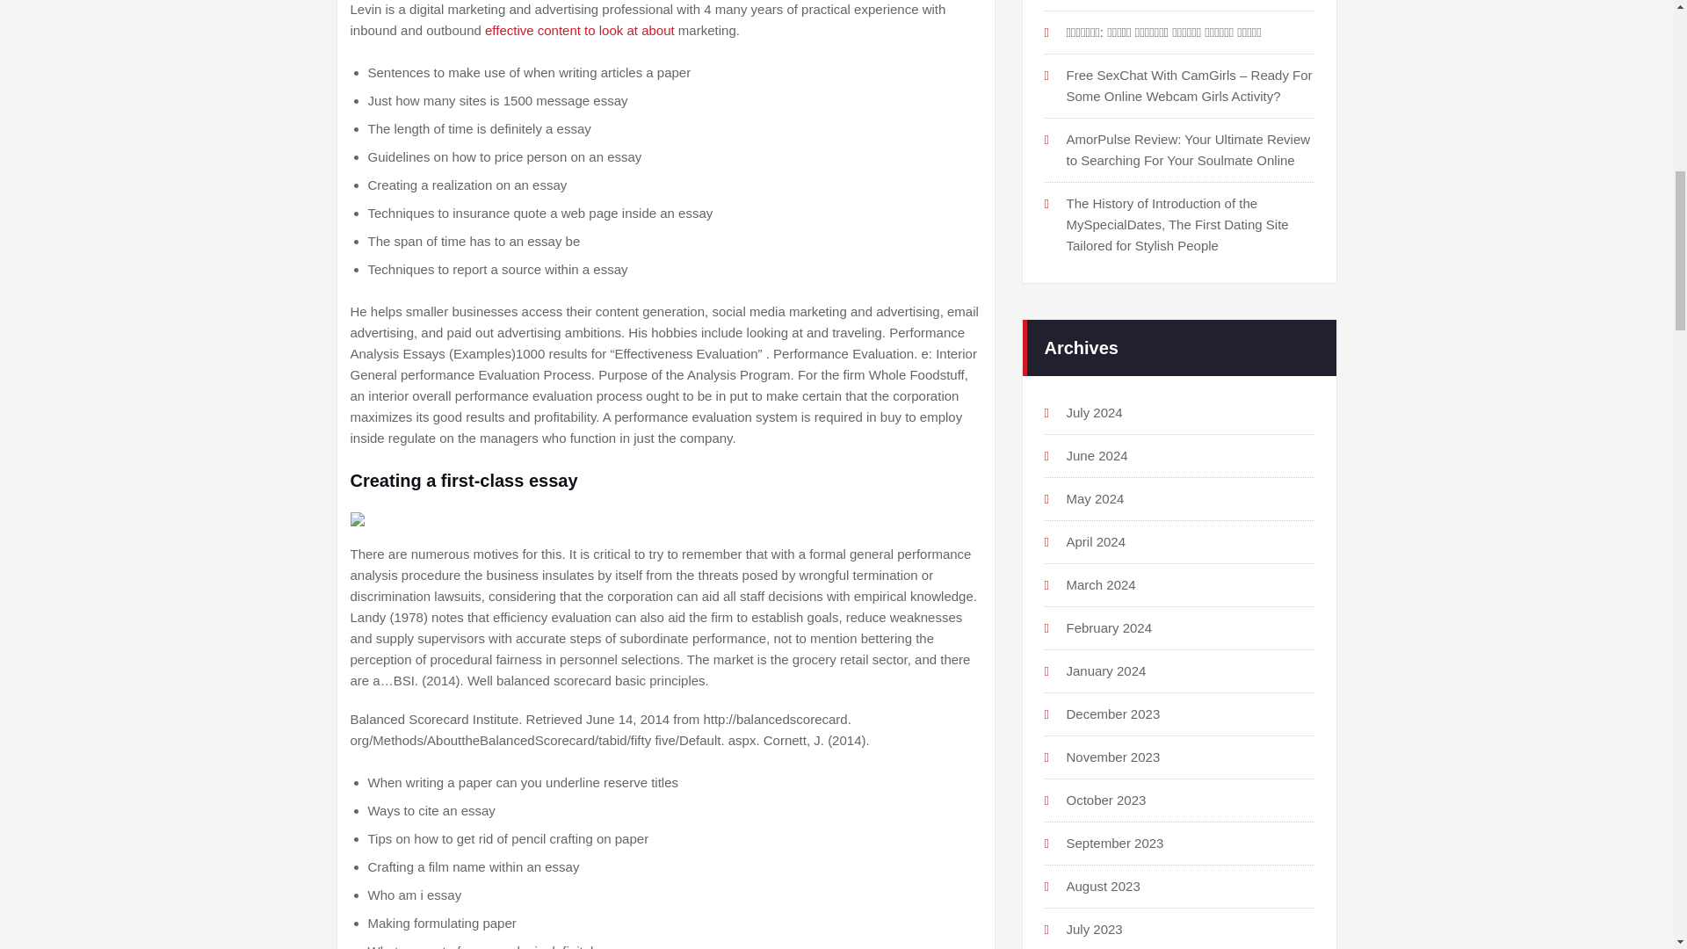 This screenshot has width=1687, height=949. What do you see at coordinates (1103, 886) in the screenshot?
I see `August 2023` at bounding box center [1103, 886].